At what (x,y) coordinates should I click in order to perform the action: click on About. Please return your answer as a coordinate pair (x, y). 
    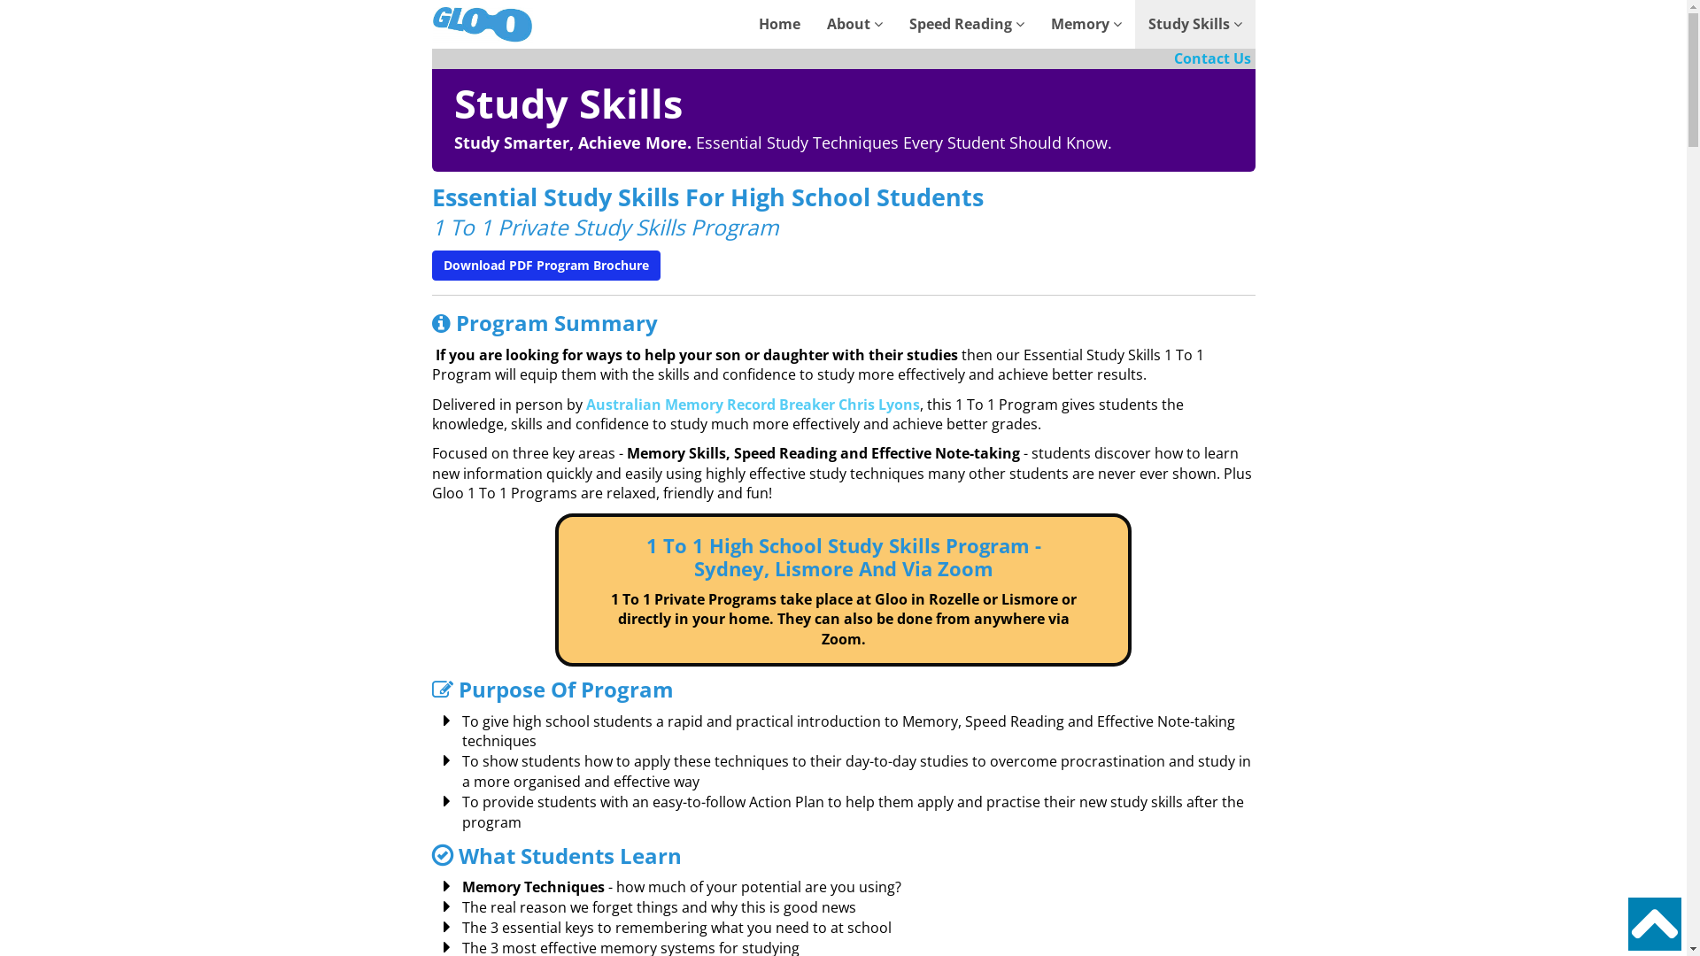
    Looking at the image, I should click on (854, 25).